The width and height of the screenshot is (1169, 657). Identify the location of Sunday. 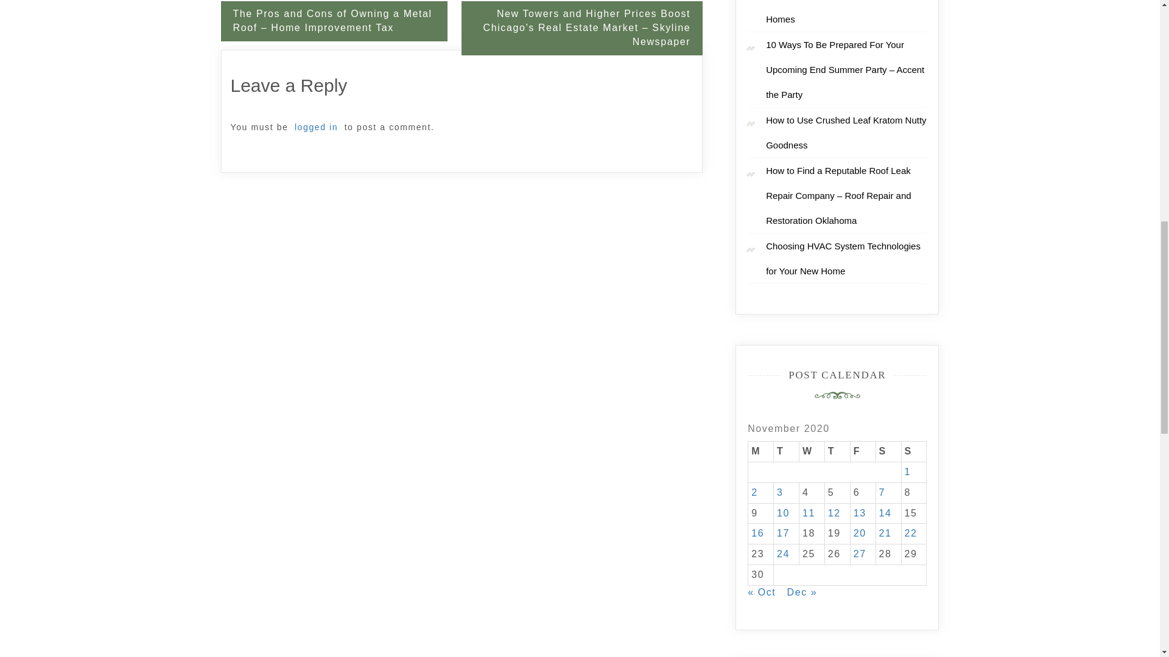
(914, 451).